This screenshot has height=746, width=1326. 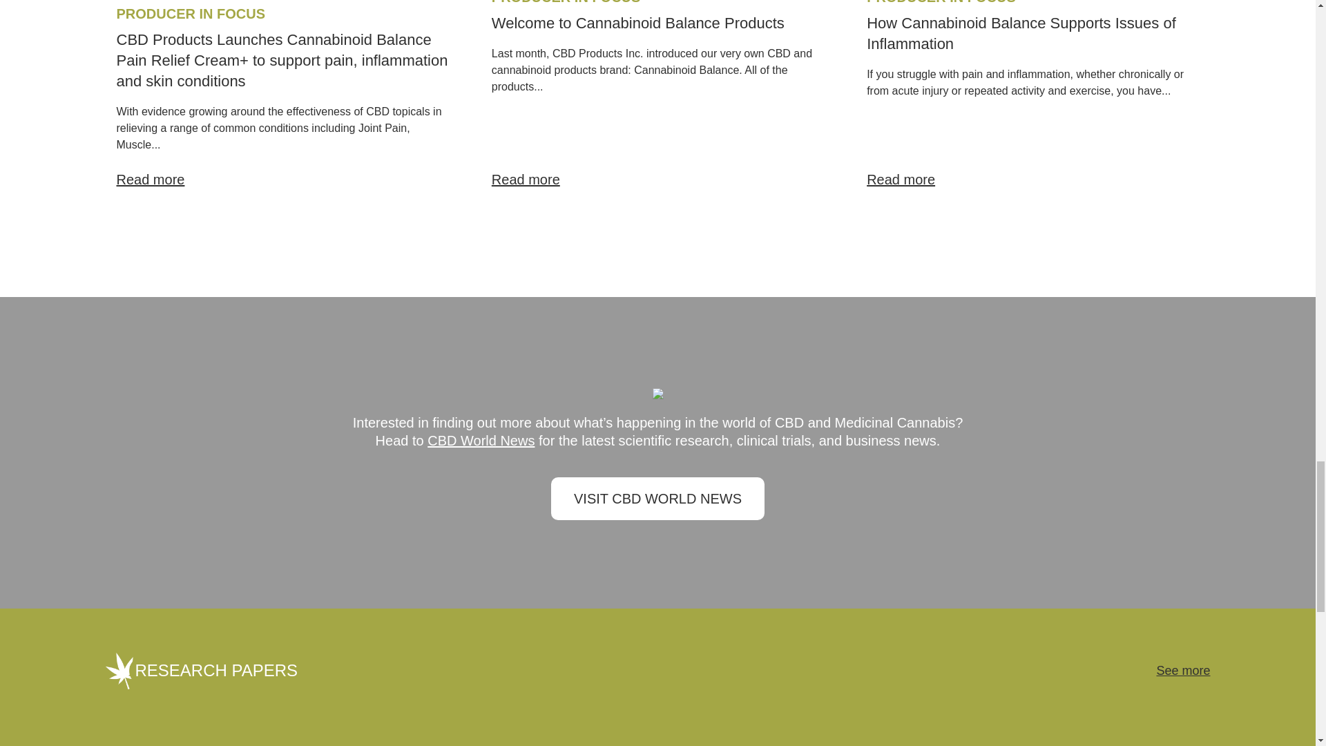 I want to click on PRODUCER IN FOCUS, so click(x=941, y=2).